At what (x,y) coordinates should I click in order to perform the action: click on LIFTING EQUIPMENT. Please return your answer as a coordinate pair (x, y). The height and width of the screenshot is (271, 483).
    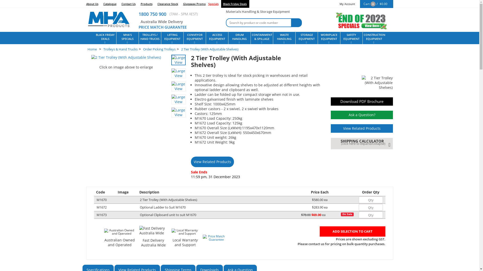
    Looking at the image, I should click on (172, 38).